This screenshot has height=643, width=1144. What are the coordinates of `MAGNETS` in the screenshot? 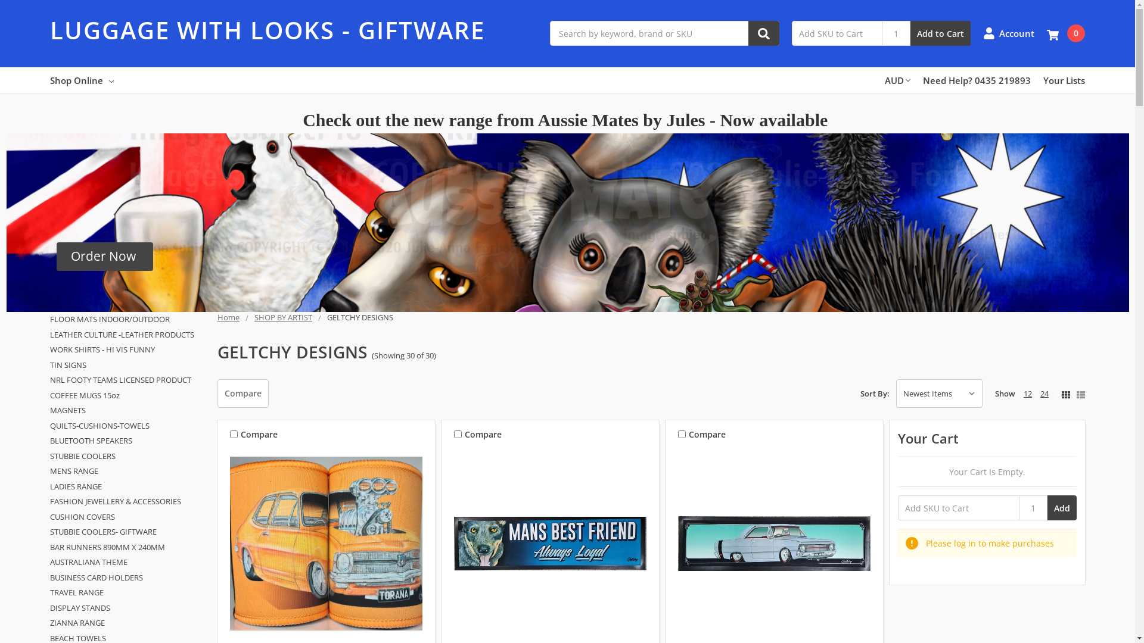 It's located at (128, 411).